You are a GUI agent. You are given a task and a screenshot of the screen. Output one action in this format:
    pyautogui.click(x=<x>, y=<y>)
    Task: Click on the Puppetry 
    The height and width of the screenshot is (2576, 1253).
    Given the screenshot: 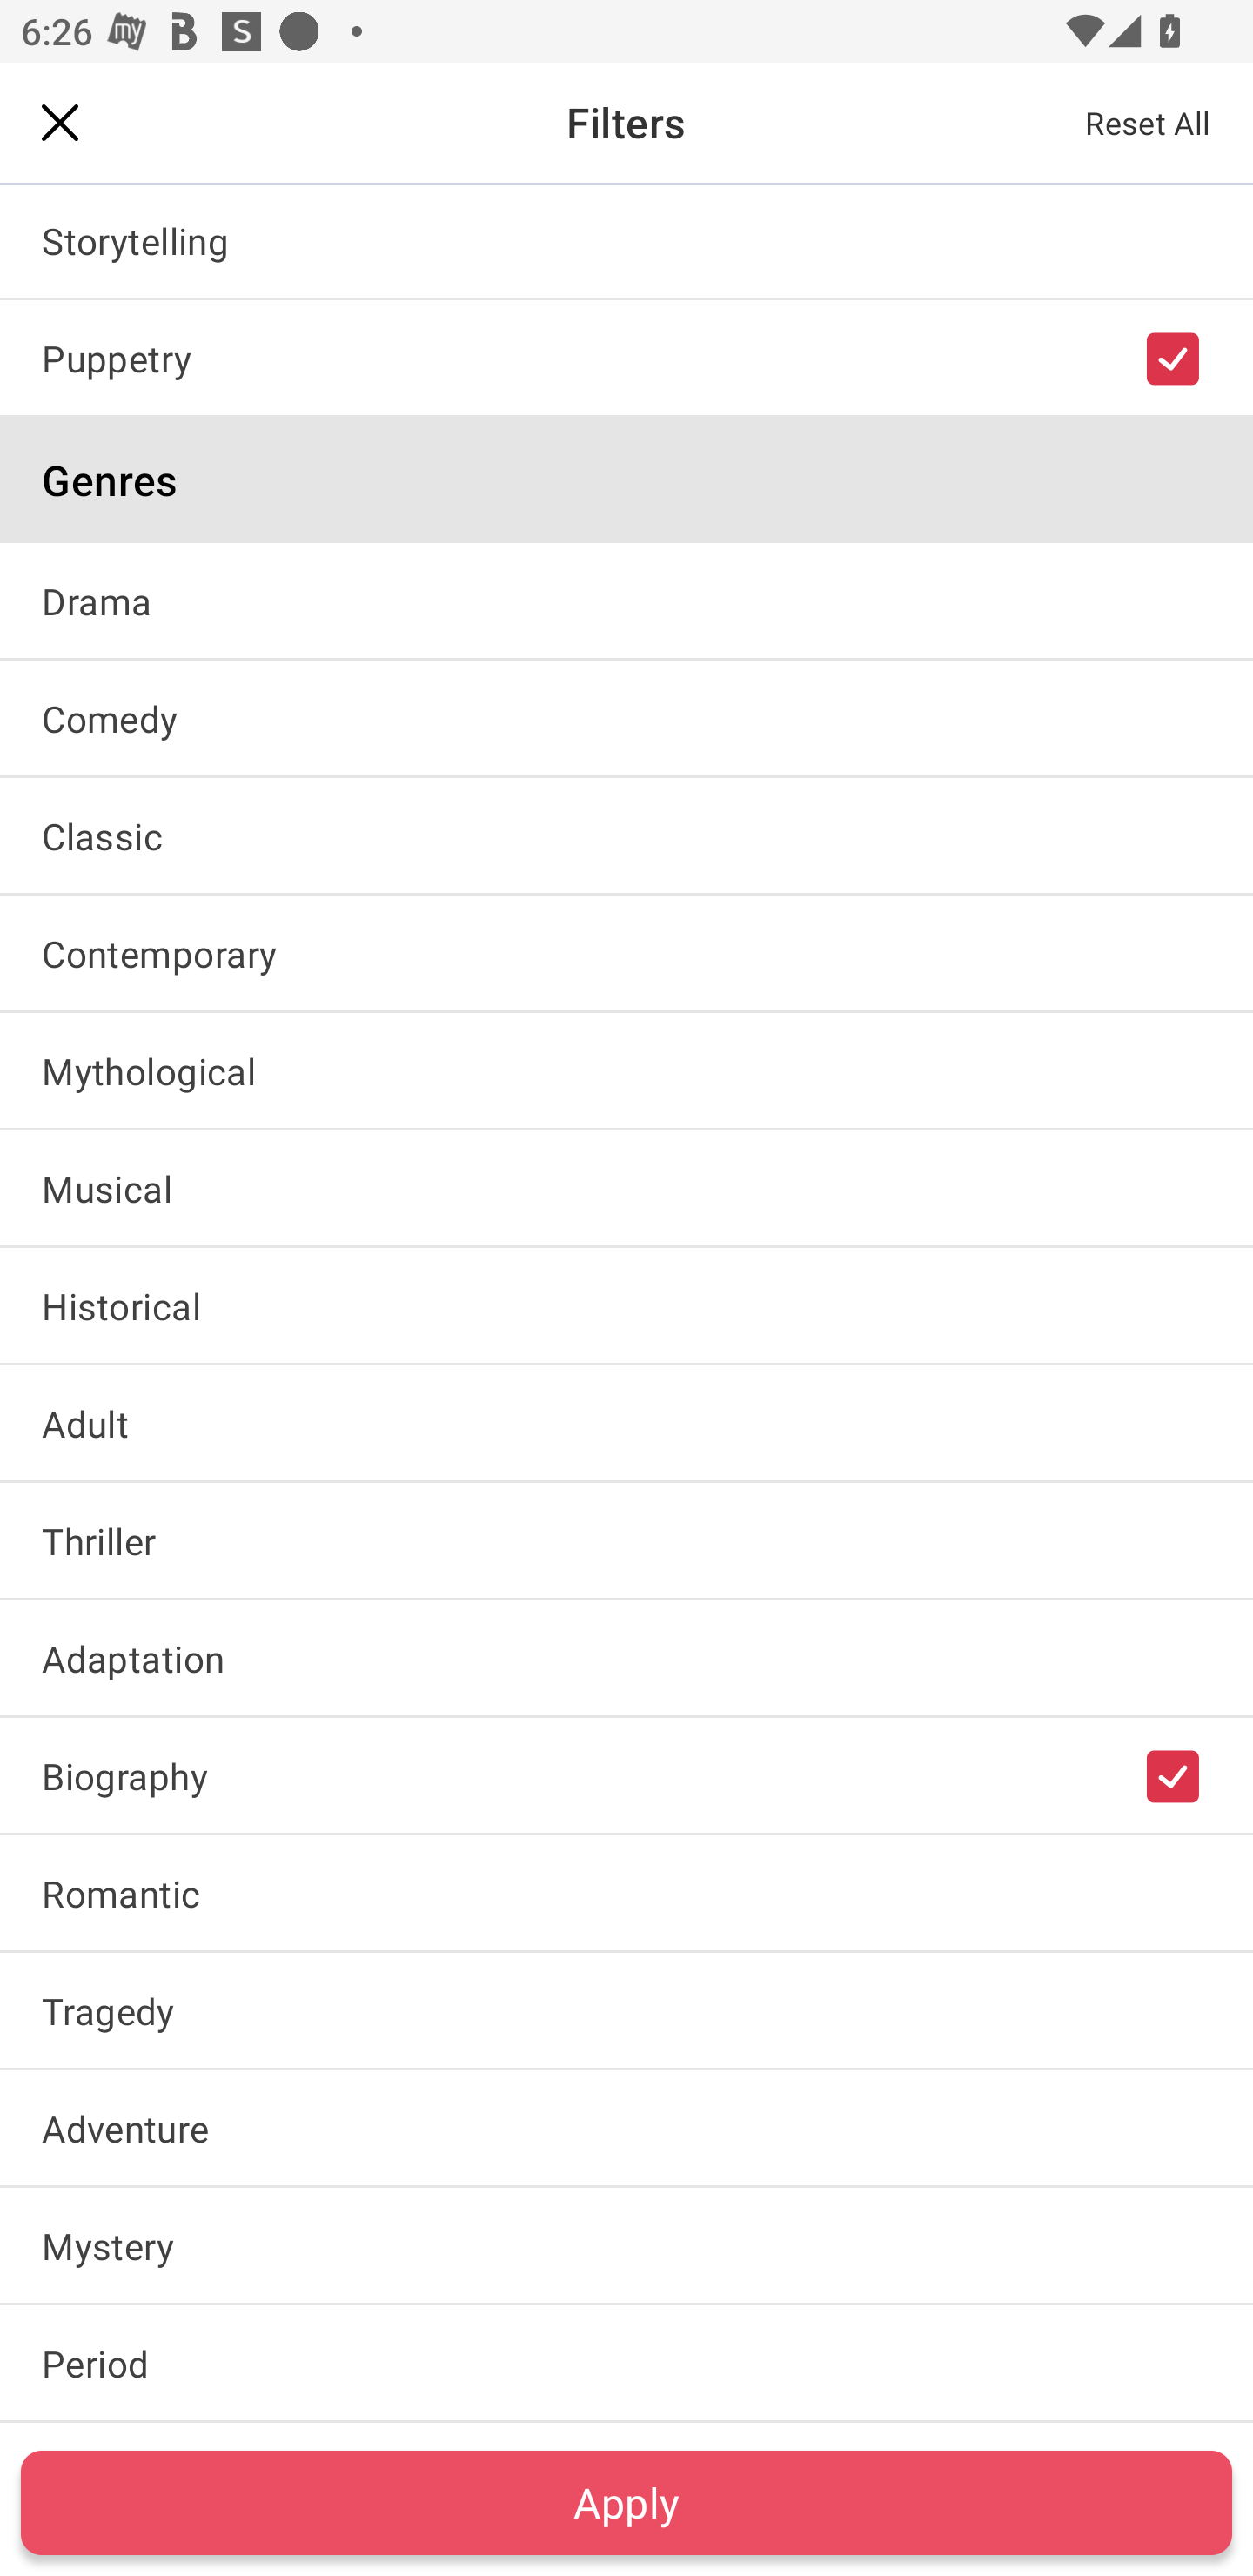 What is the action you would take?
    pyautogui.click(x=626, y=358)
    